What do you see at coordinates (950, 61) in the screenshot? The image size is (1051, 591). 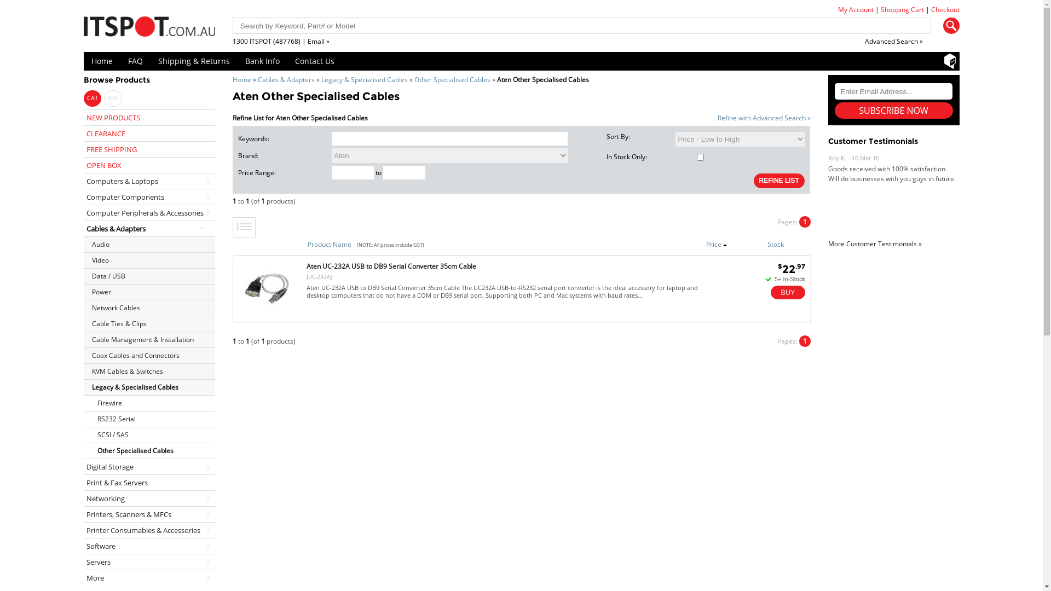 I see `Shopbot` at bounding box center [950, 61].